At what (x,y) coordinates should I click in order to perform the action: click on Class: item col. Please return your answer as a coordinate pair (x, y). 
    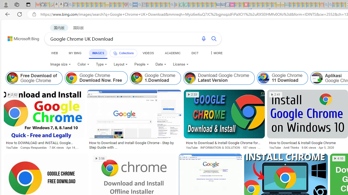
    Looking at the image, I should click on (282, 78).